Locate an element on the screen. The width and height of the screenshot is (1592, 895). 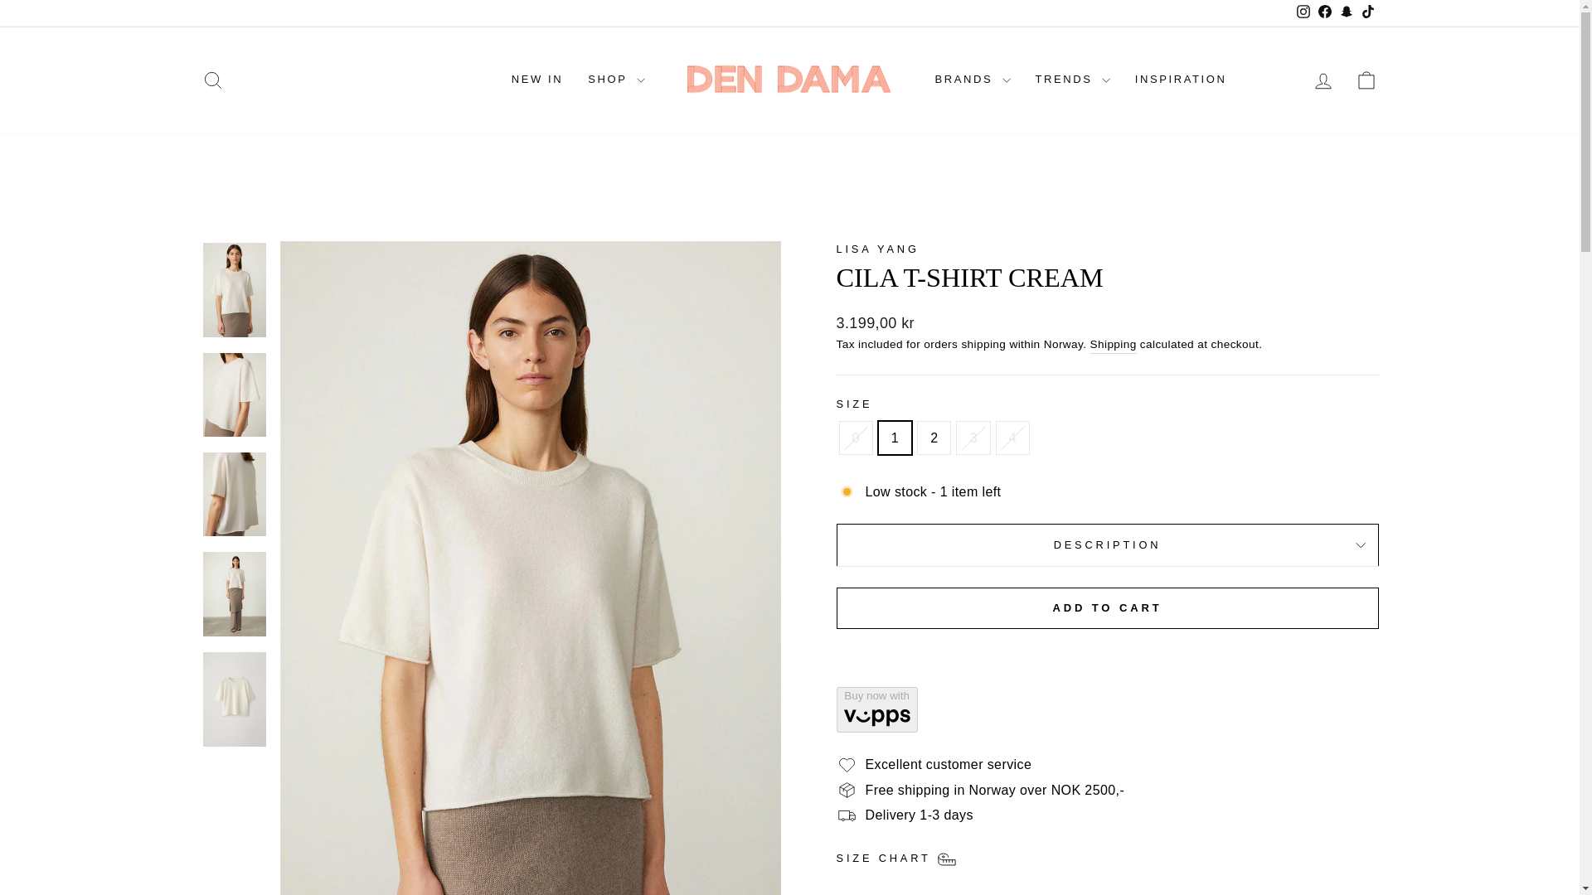
ICON-BAG-MINIMAL is located at coordinates (1366, 80).